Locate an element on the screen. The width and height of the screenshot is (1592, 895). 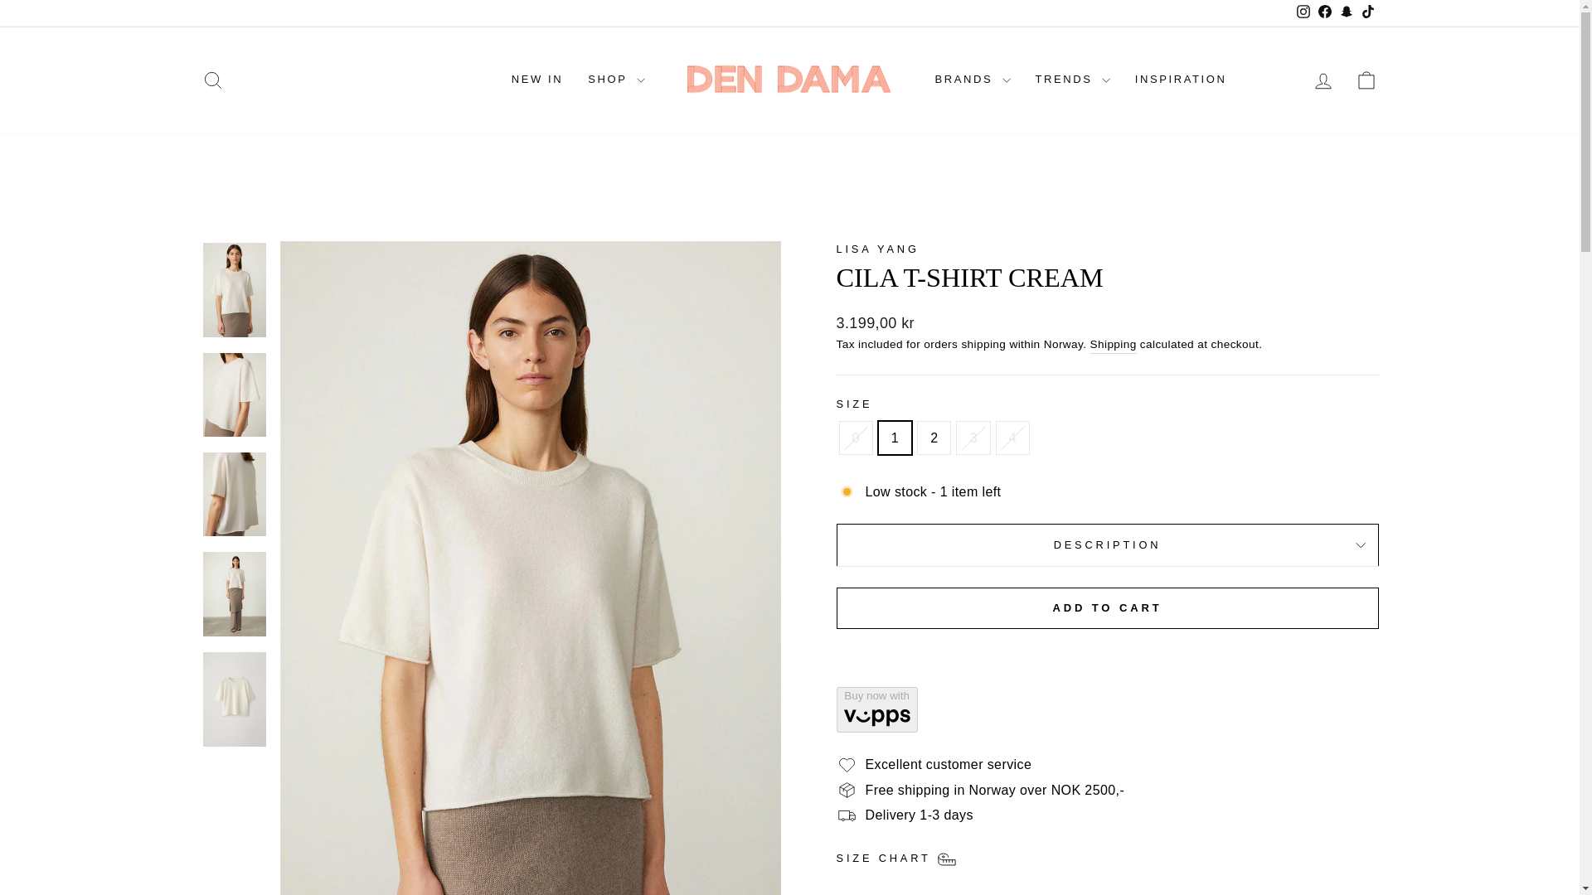
ICON-BAG-MINIMAL is located at coordinates (1366, 80).